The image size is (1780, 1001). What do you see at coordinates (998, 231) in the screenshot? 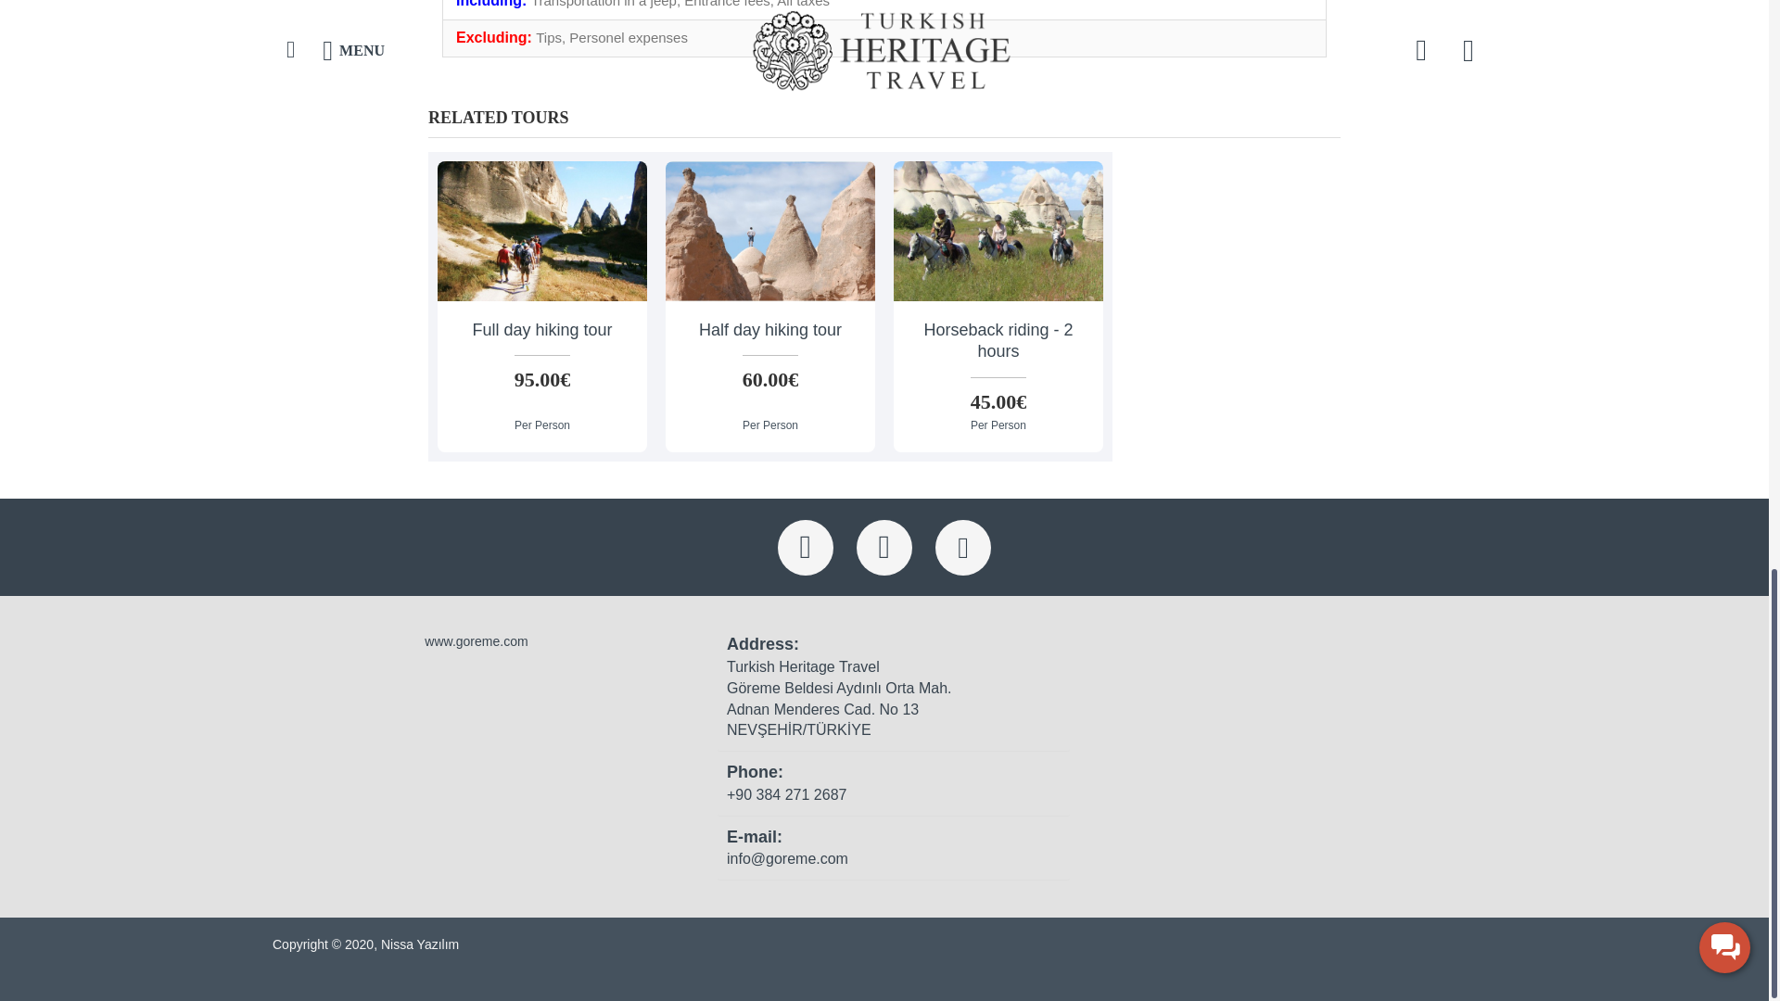
I see `Horseback riding - 2 hours` at bounding box center [998, 231].